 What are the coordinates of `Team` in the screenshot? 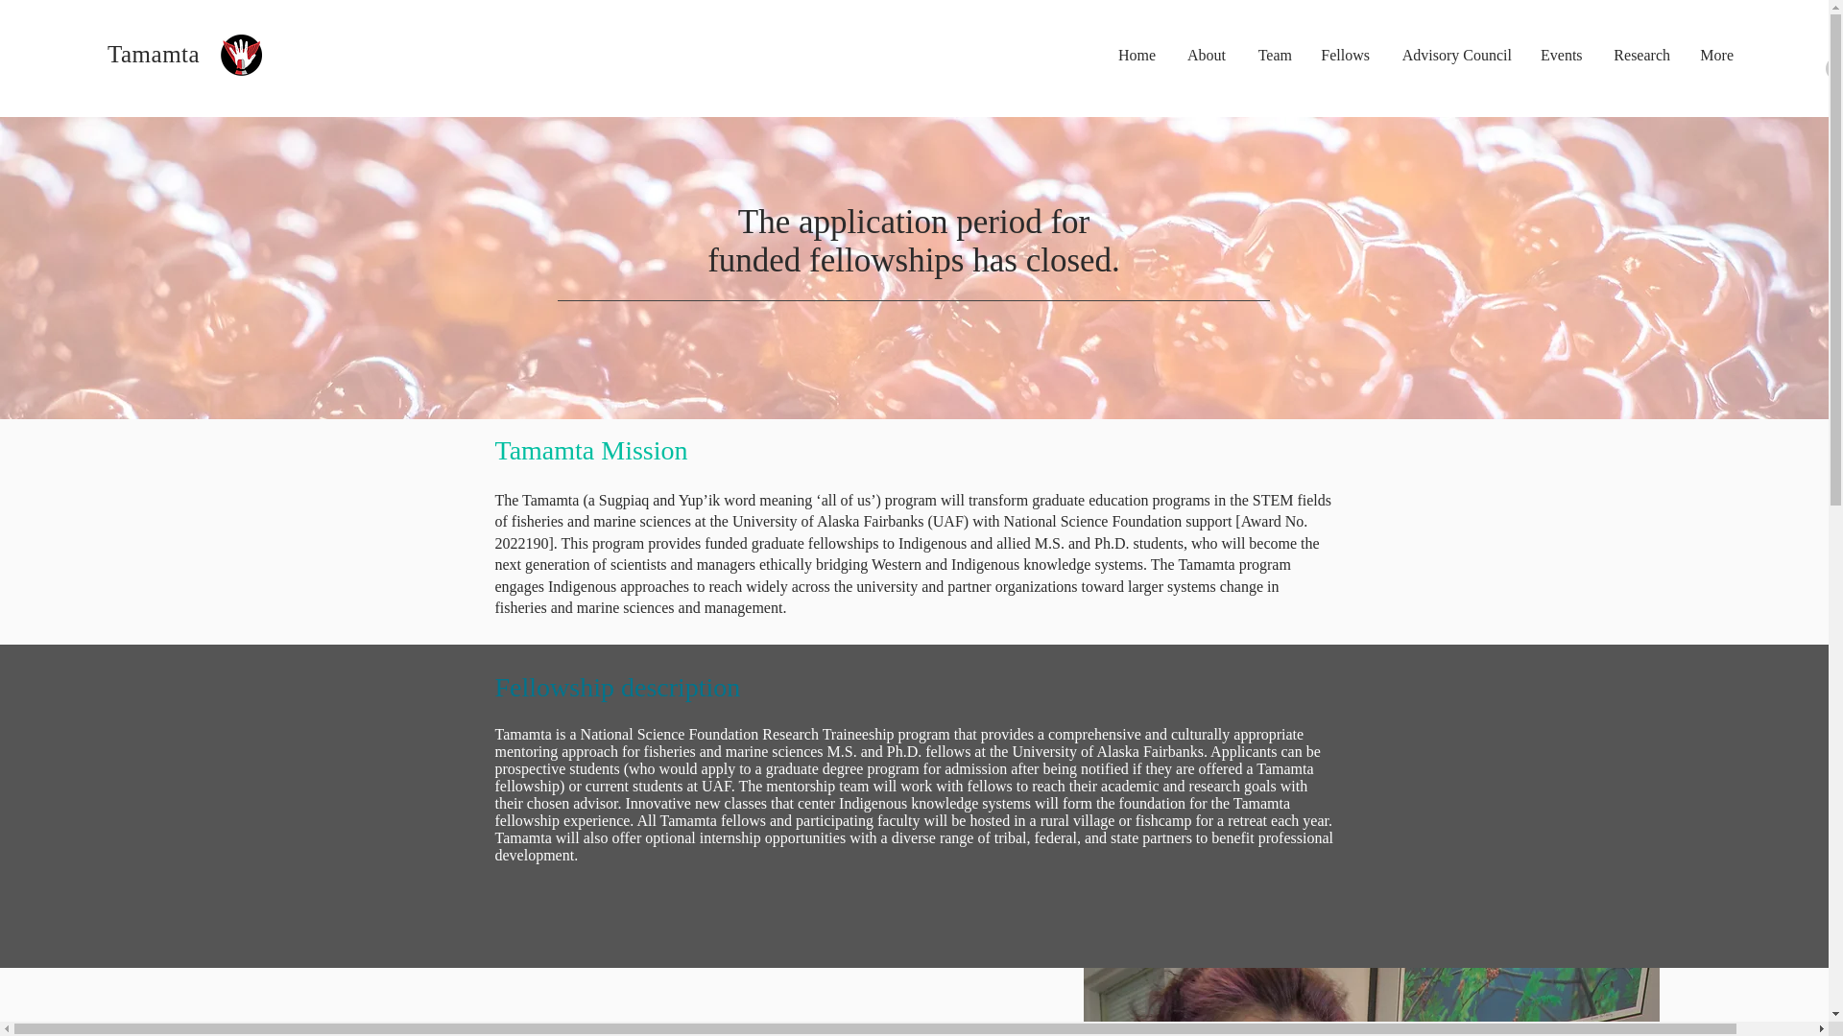 It's located at (1273, 56).